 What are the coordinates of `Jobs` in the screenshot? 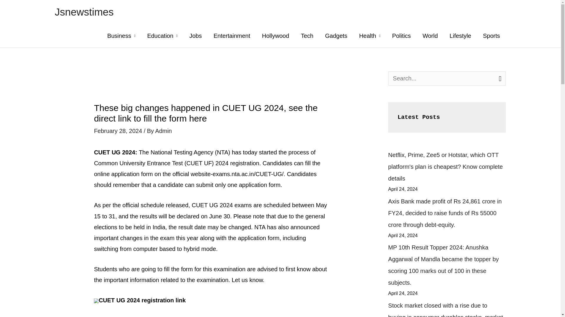 It's located at (195, 36).